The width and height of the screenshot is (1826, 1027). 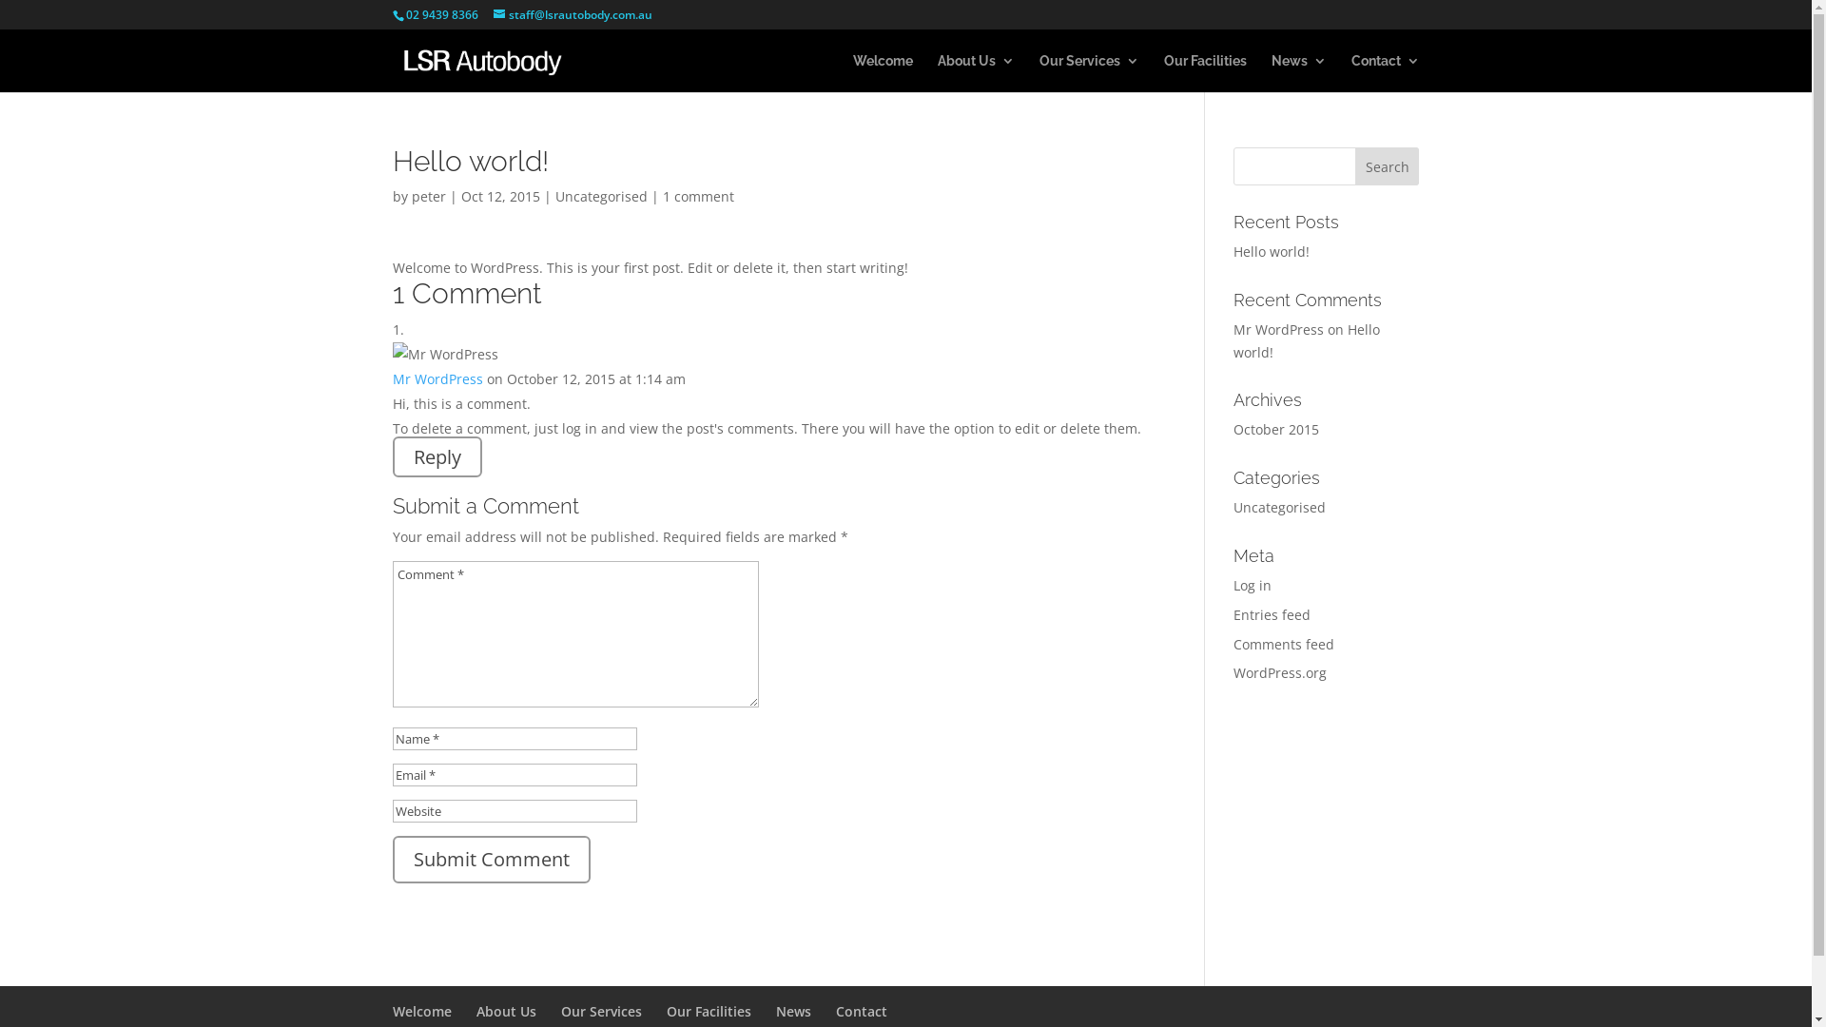 What do you see at coordinates (491, 860) in the screenshot?
I see `Submit Comment` at bounding box center [491, 860].